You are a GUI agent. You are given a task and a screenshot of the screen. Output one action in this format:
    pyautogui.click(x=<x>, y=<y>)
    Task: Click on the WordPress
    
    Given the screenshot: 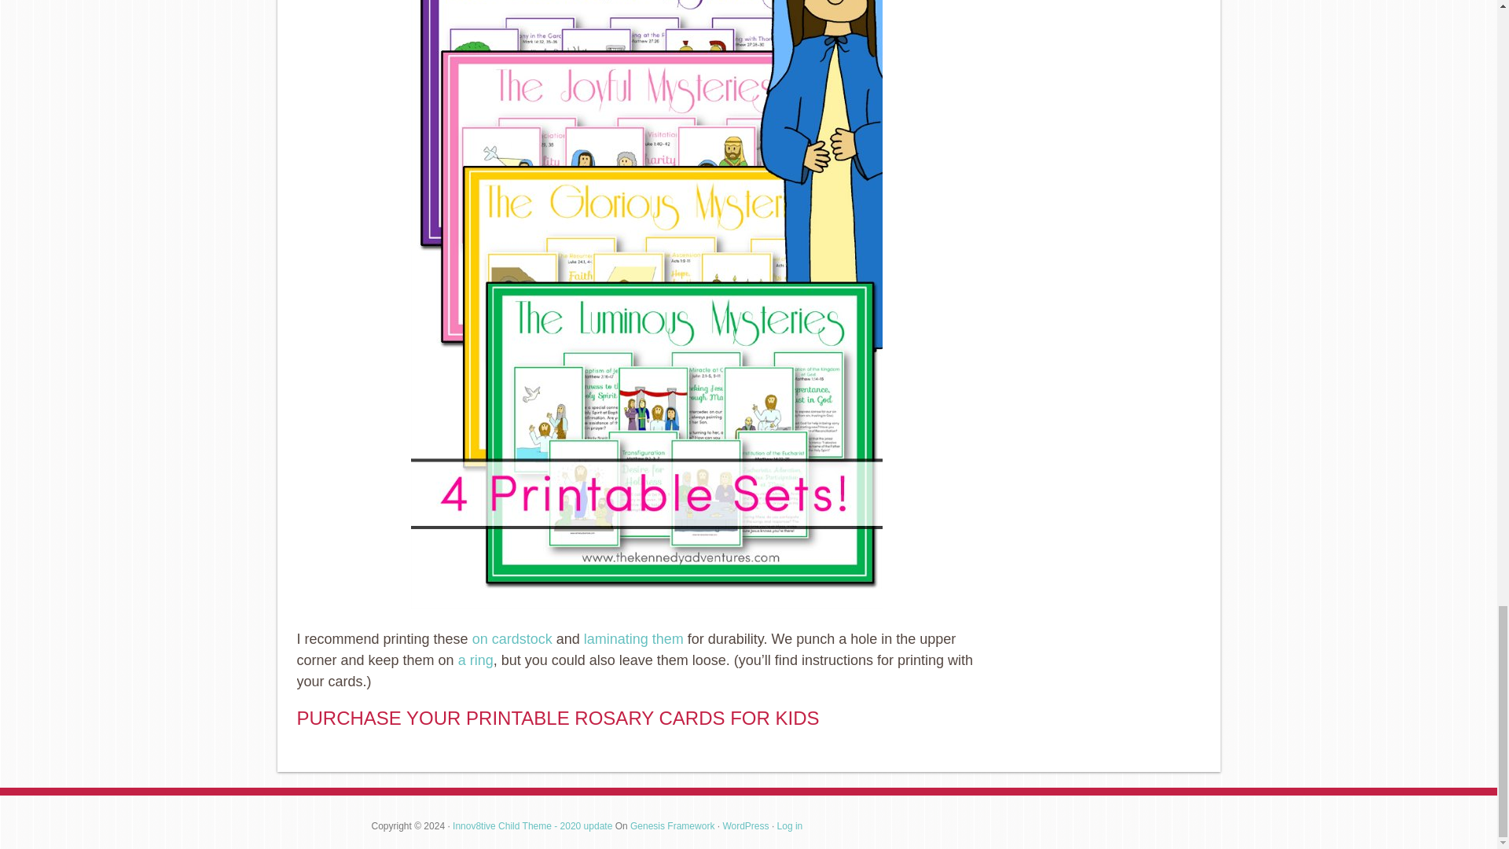 What is the action you would take?
    pyautogui.click(x=745, y=826)
    